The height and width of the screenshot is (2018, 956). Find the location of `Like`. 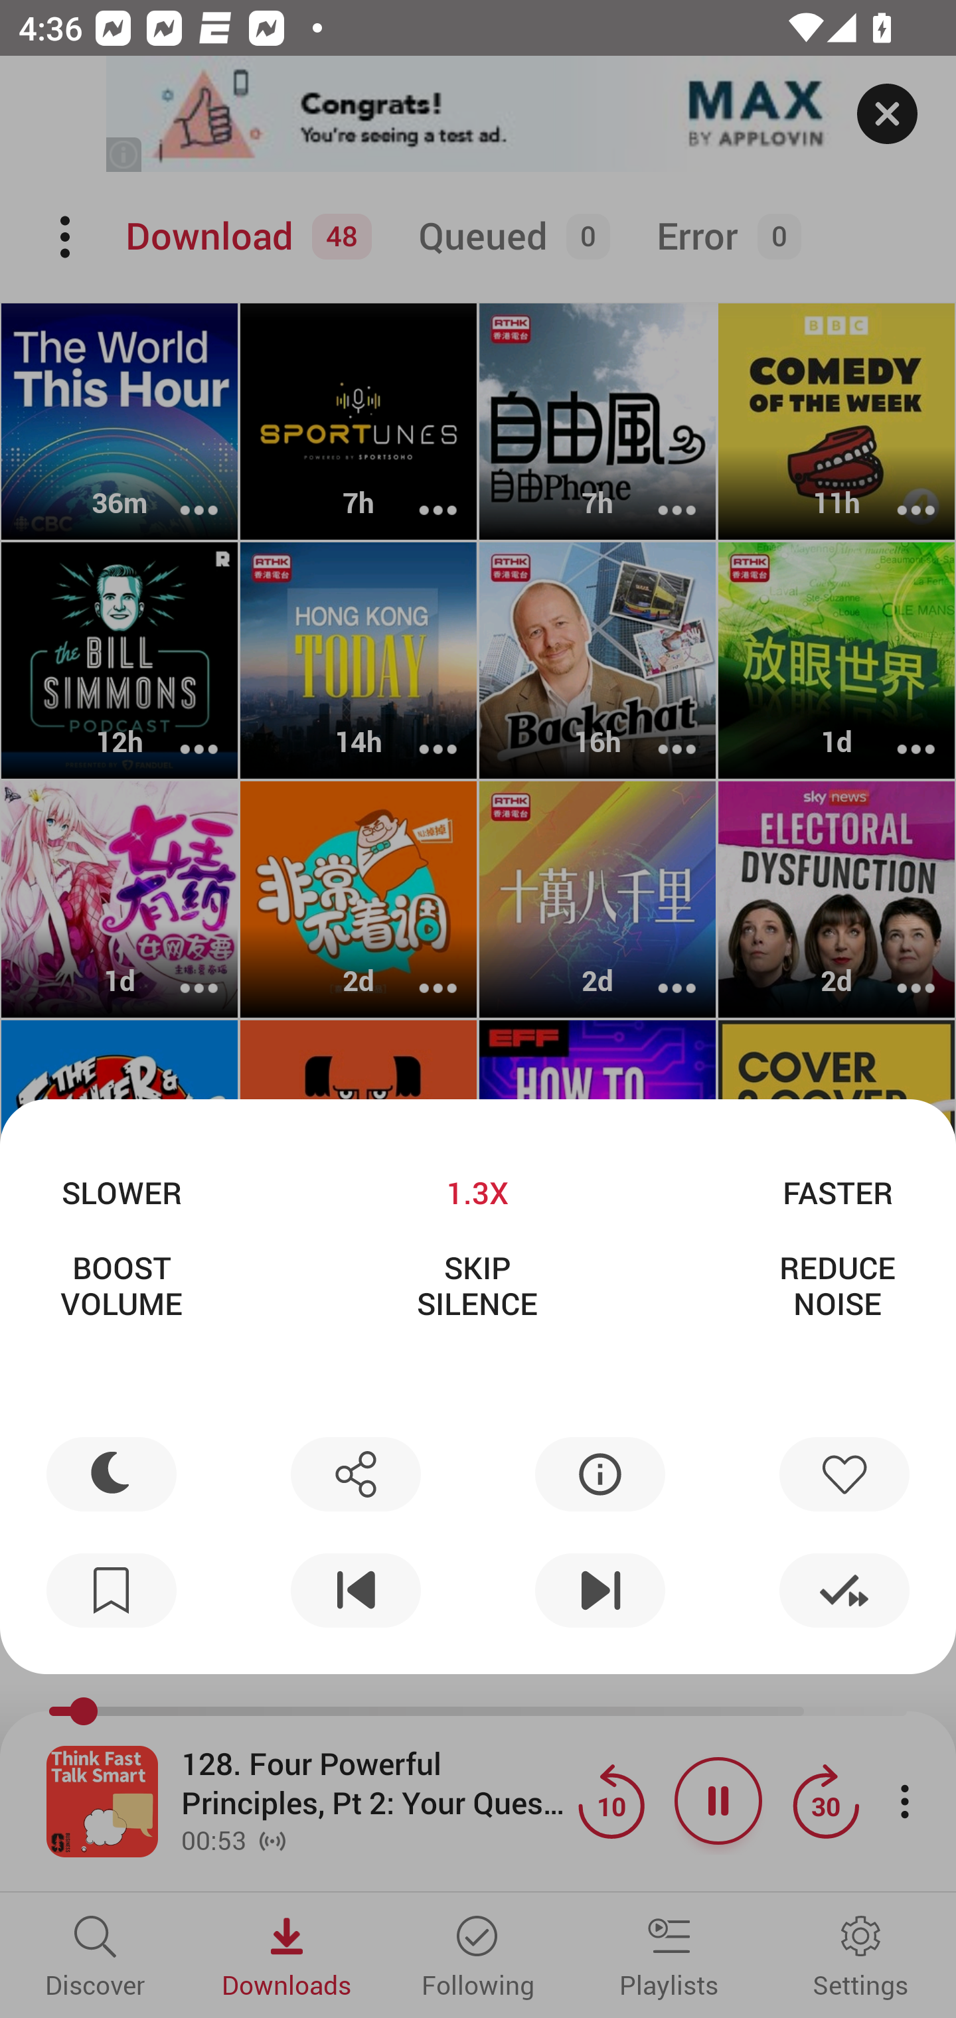

Like is located at coordinates (844, 1474).